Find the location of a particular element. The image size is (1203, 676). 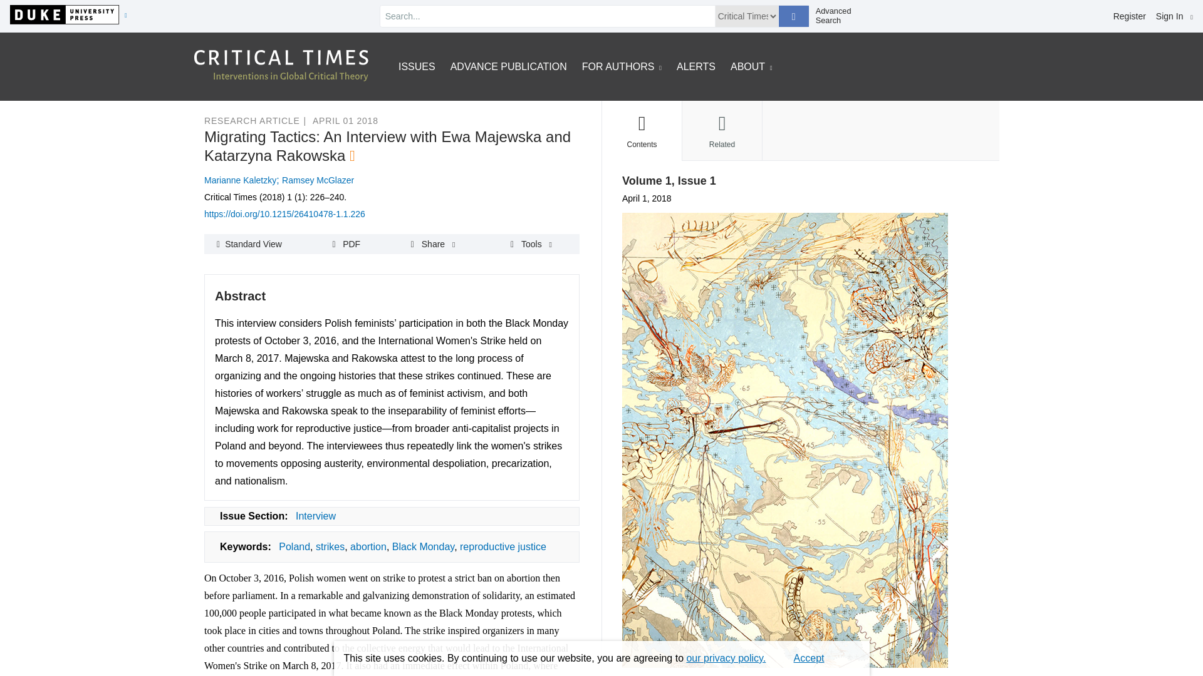

search input is located at coordinates (547, 16).